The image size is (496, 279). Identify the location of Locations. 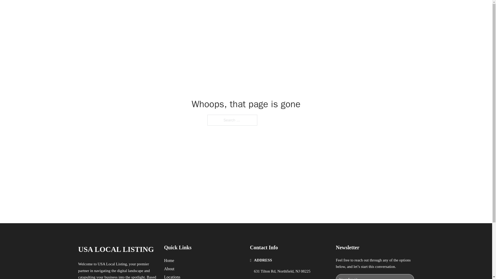
(172, 276).